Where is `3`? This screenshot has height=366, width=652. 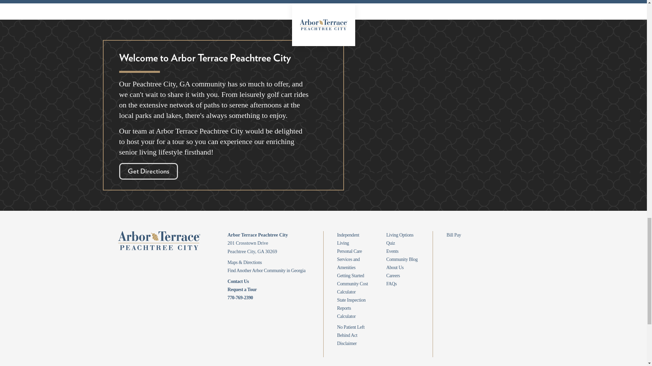 3 is located at coordinates (346, 2).